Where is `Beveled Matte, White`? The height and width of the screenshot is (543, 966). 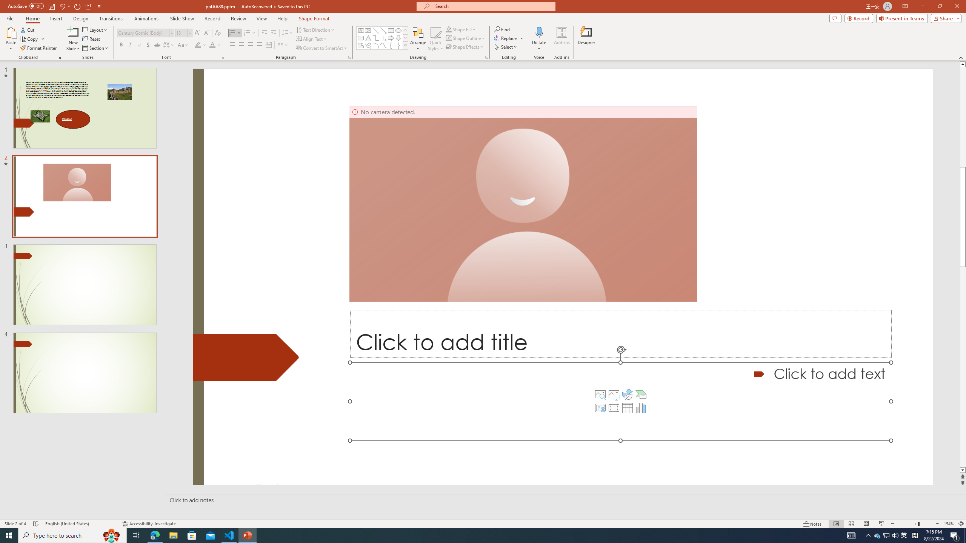
Beveled Matte, White is located at coordinates (207, 38).